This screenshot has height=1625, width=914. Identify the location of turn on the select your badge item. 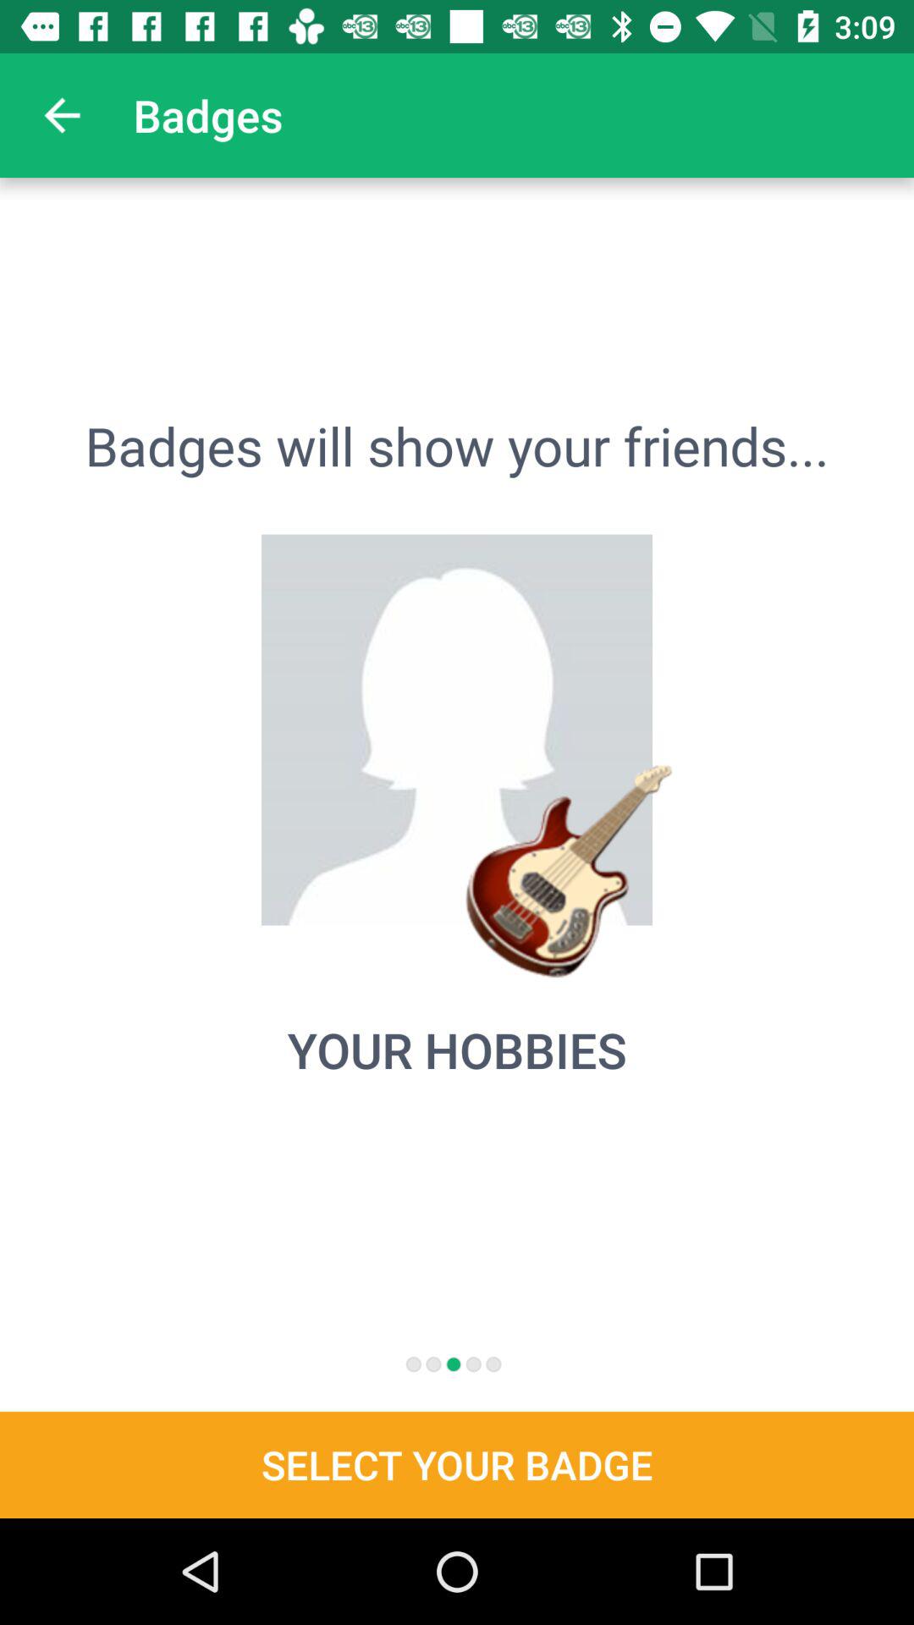
(457, 1464).